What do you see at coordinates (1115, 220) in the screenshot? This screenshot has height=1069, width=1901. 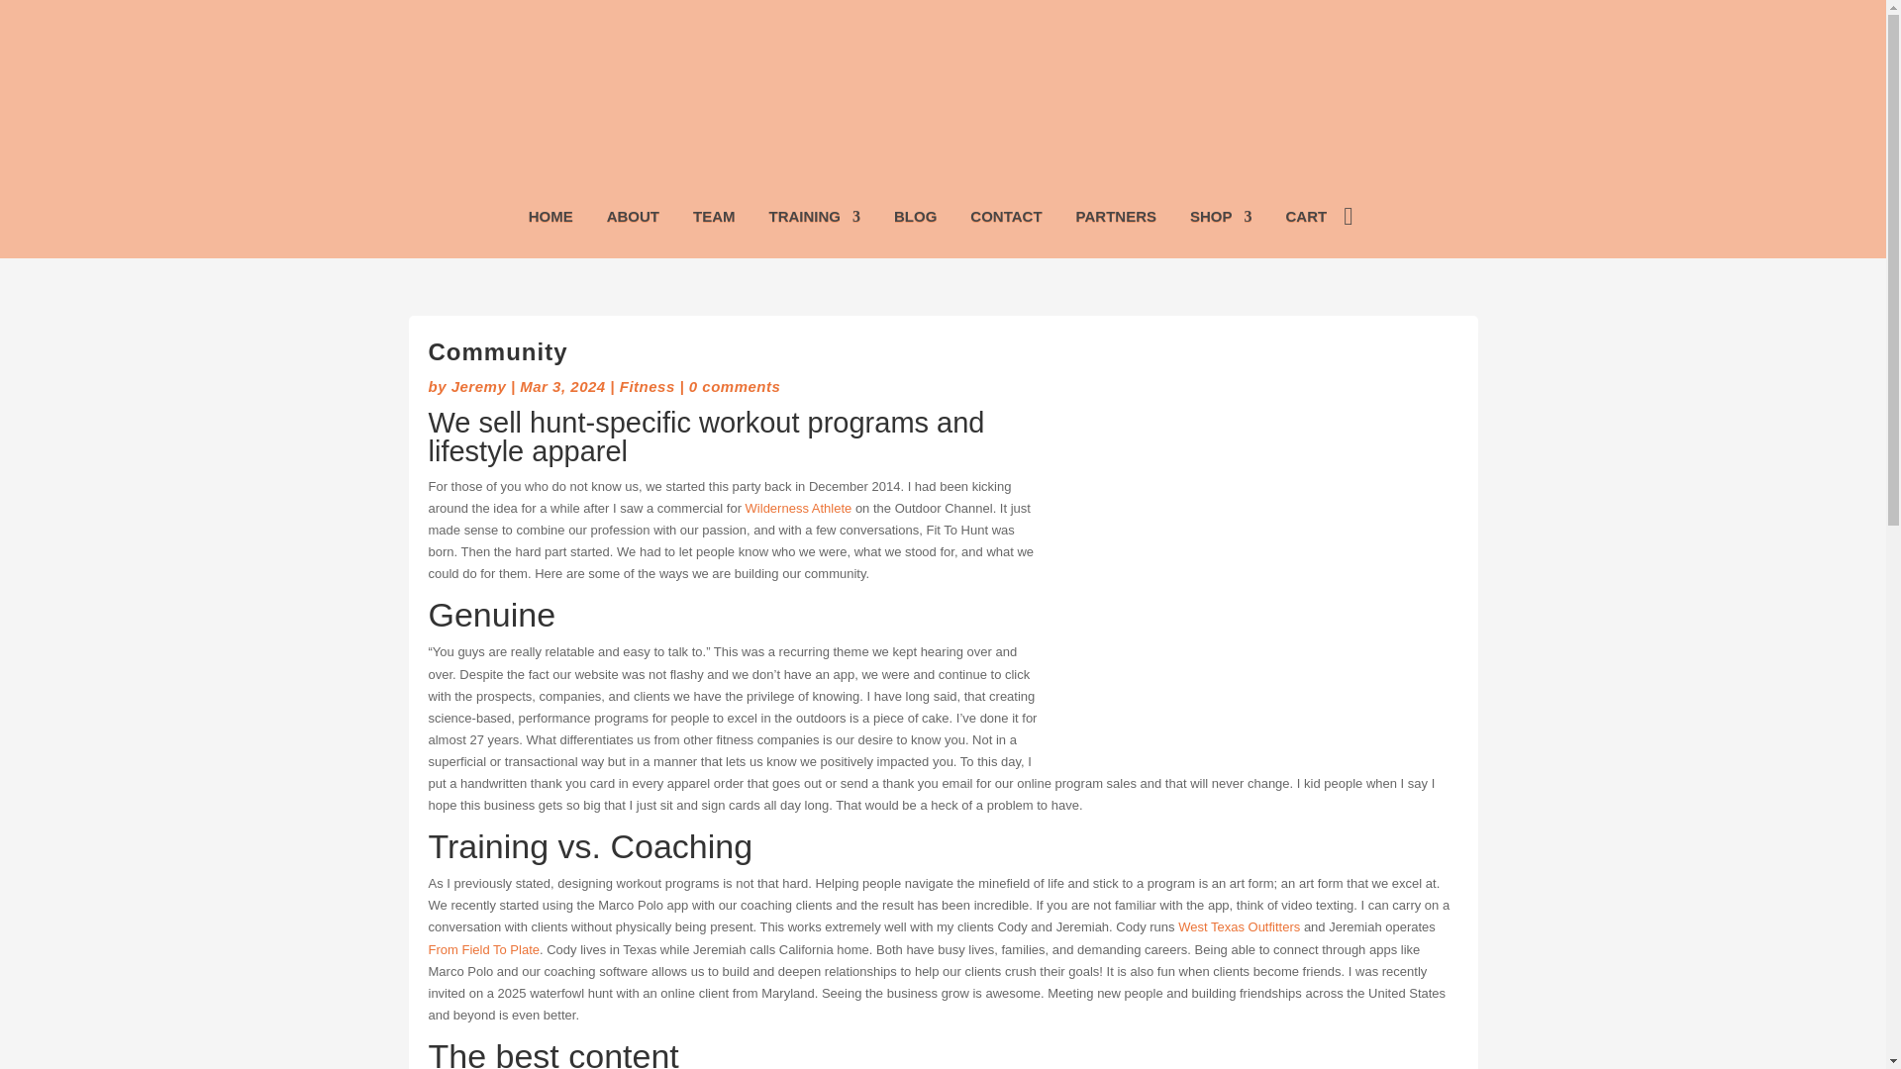 I see `PARTNERS` at bounding box center [1115, 220].